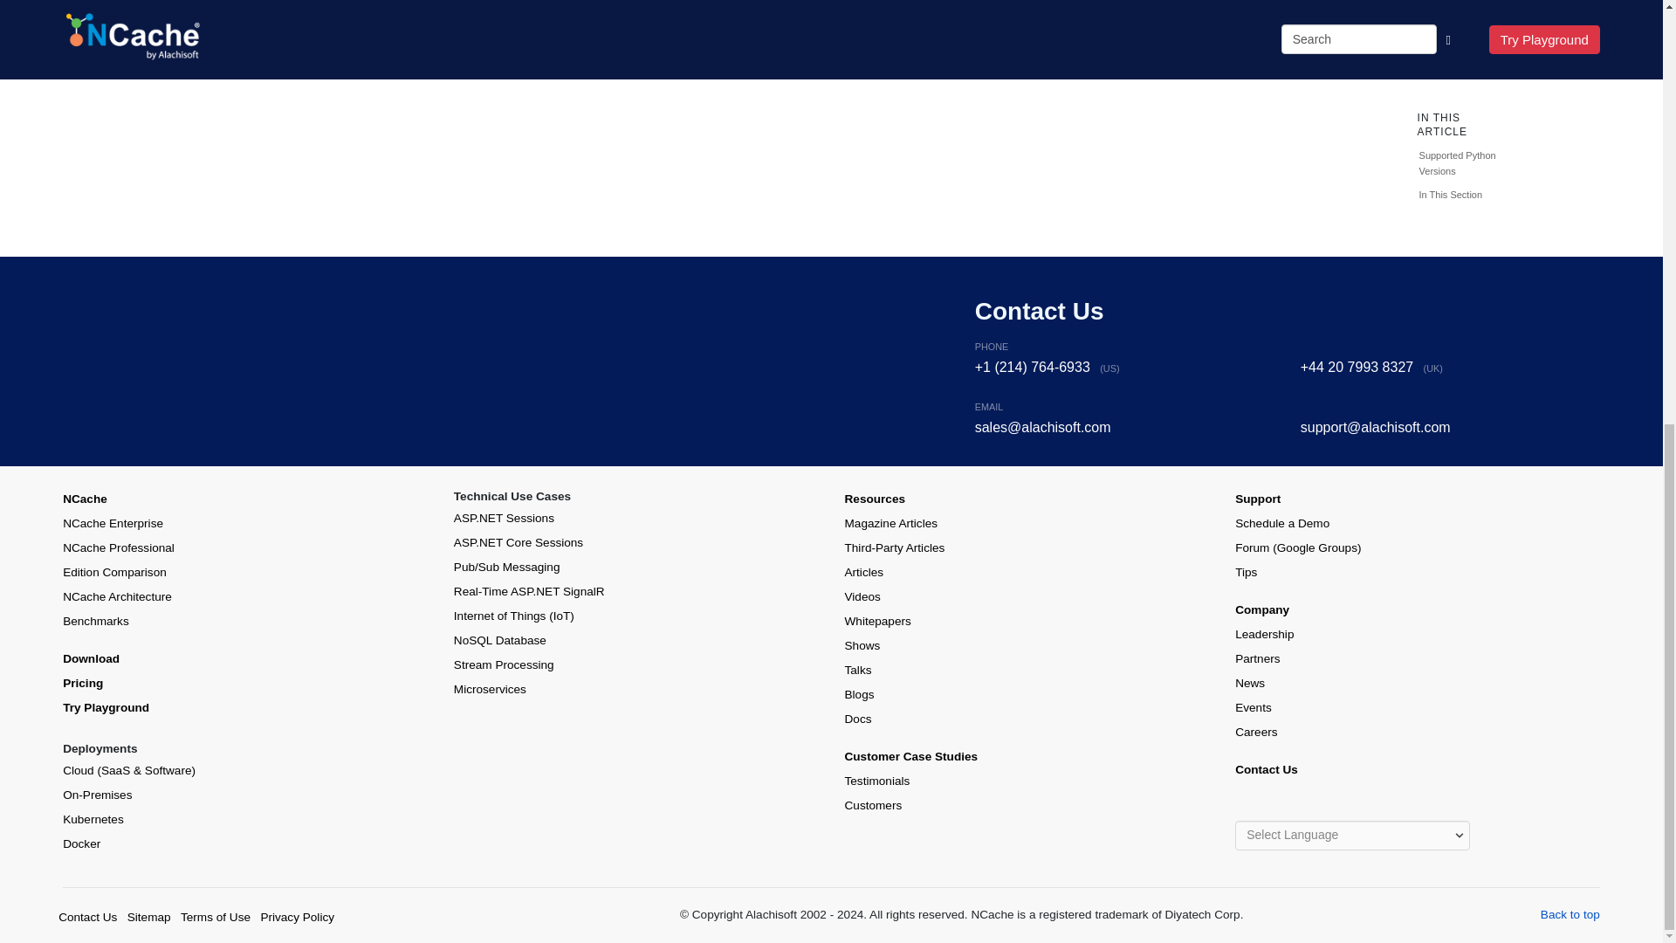 The width and height of the screenshot is (1676, 943). I want to click on Docker, so click(82, 843).